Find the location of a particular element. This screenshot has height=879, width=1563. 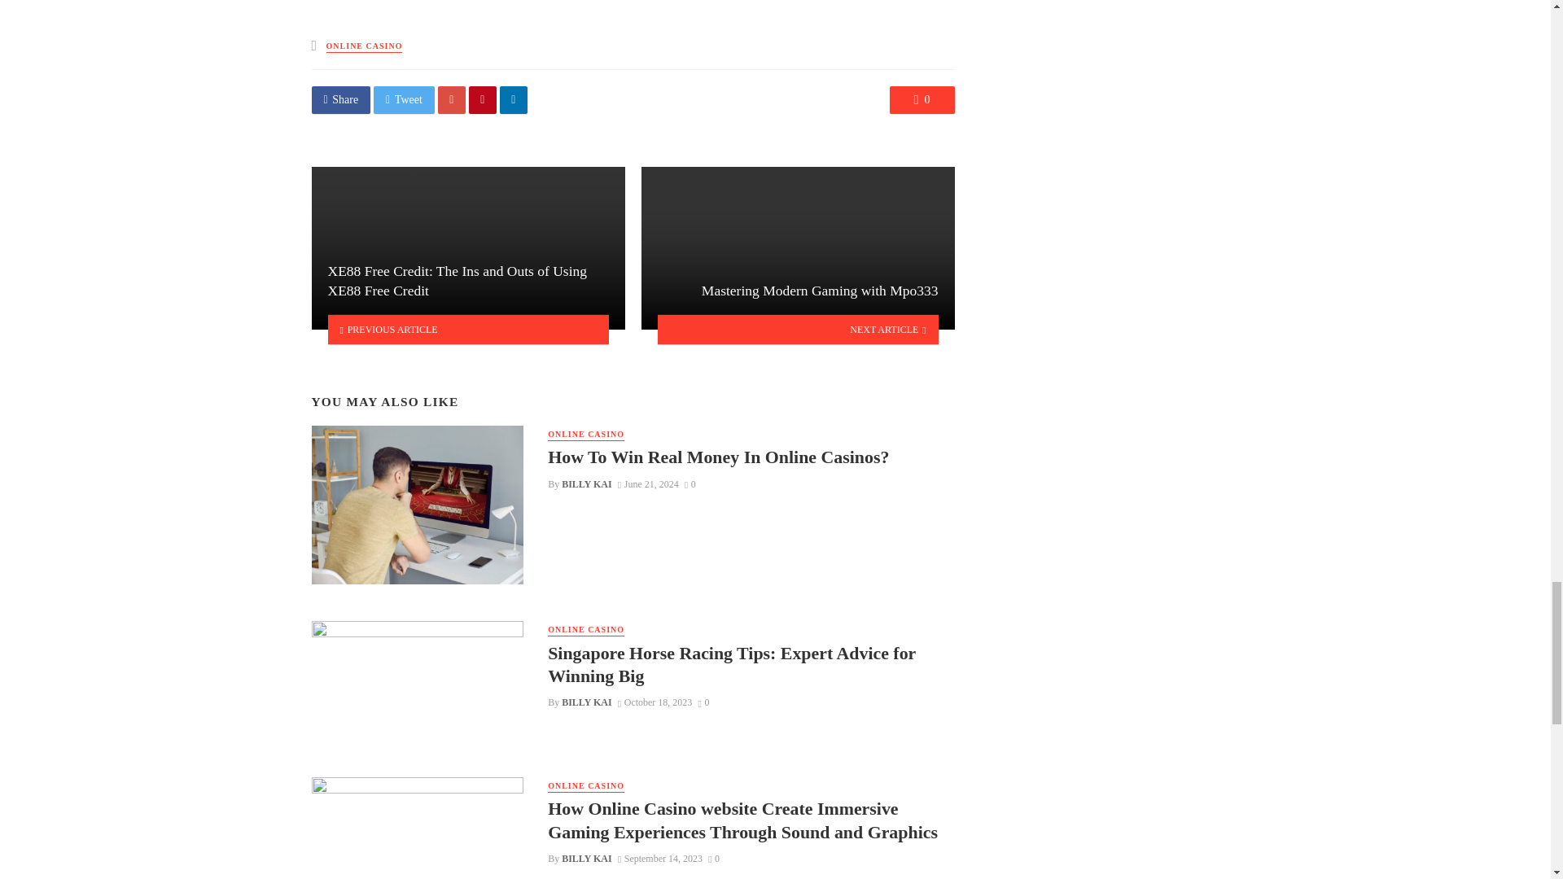

PREVIOUS ARTICLE is located at coordinates (467, 329).